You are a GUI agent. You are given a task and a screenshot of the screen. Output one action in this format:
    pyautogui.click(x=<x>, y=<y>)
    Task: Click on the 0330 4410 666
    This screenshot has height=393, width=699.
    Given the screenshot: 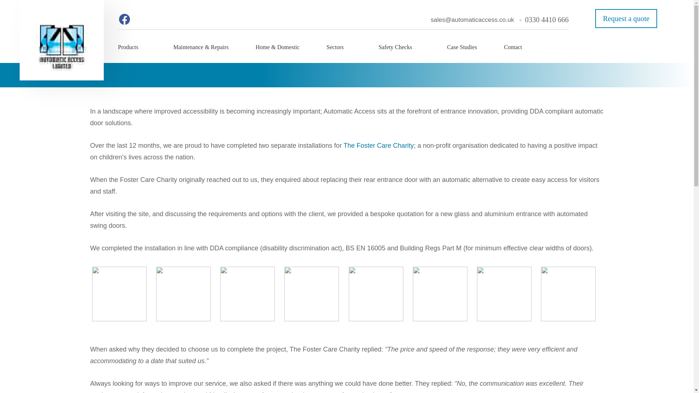 What is the action you would take?
    pyautogui.click(x=547, y=20)
    